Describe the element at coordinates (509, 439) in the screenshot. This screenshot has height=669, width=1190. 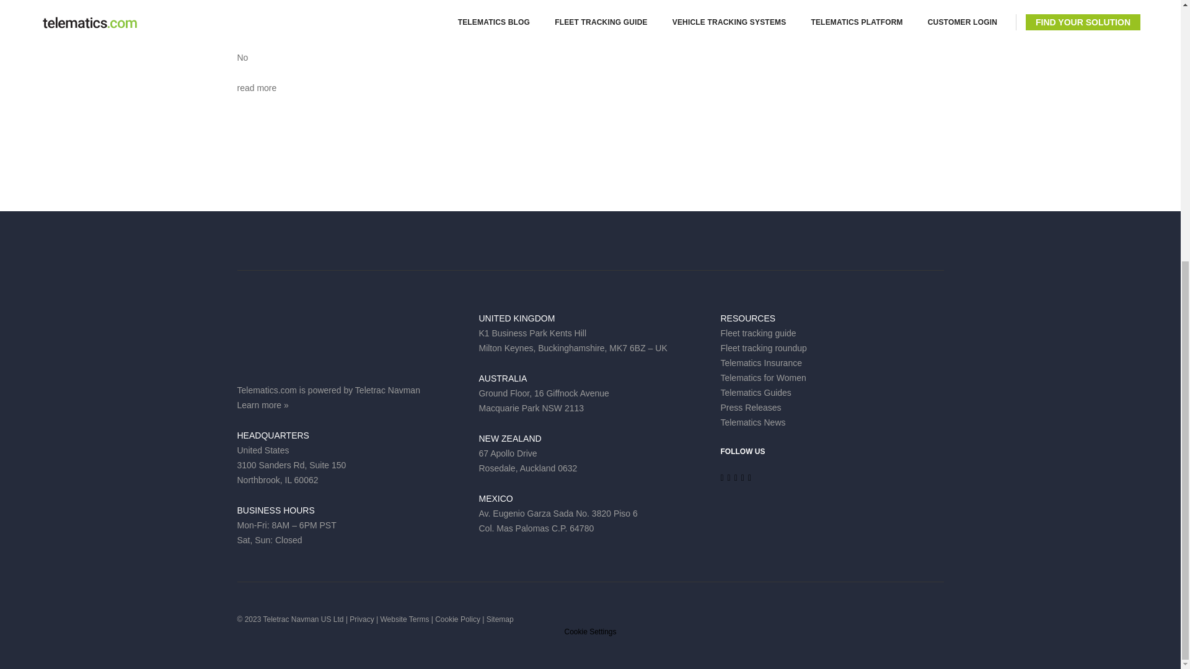
I see `NEW ZEALAND` at that location.